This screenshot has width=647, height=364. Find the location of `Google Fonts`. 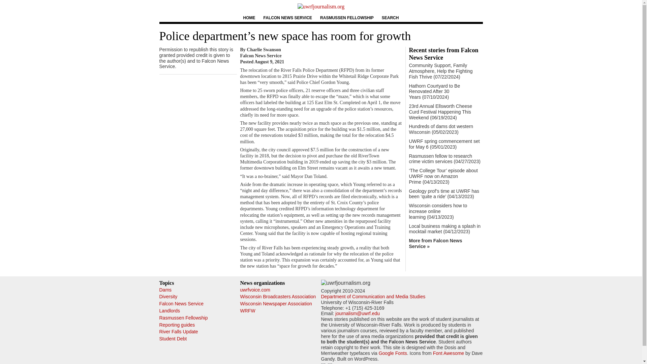

Google Fonts is located at coordinates (393, 353).